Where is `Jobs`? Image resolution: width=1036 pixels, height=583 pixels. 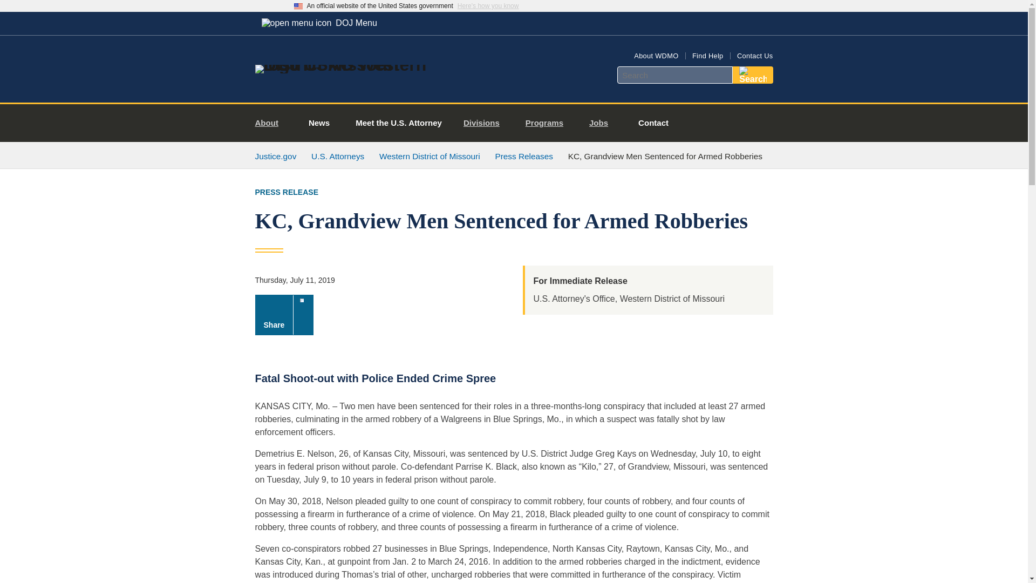 Jobs is located at coordinates (603, 123).